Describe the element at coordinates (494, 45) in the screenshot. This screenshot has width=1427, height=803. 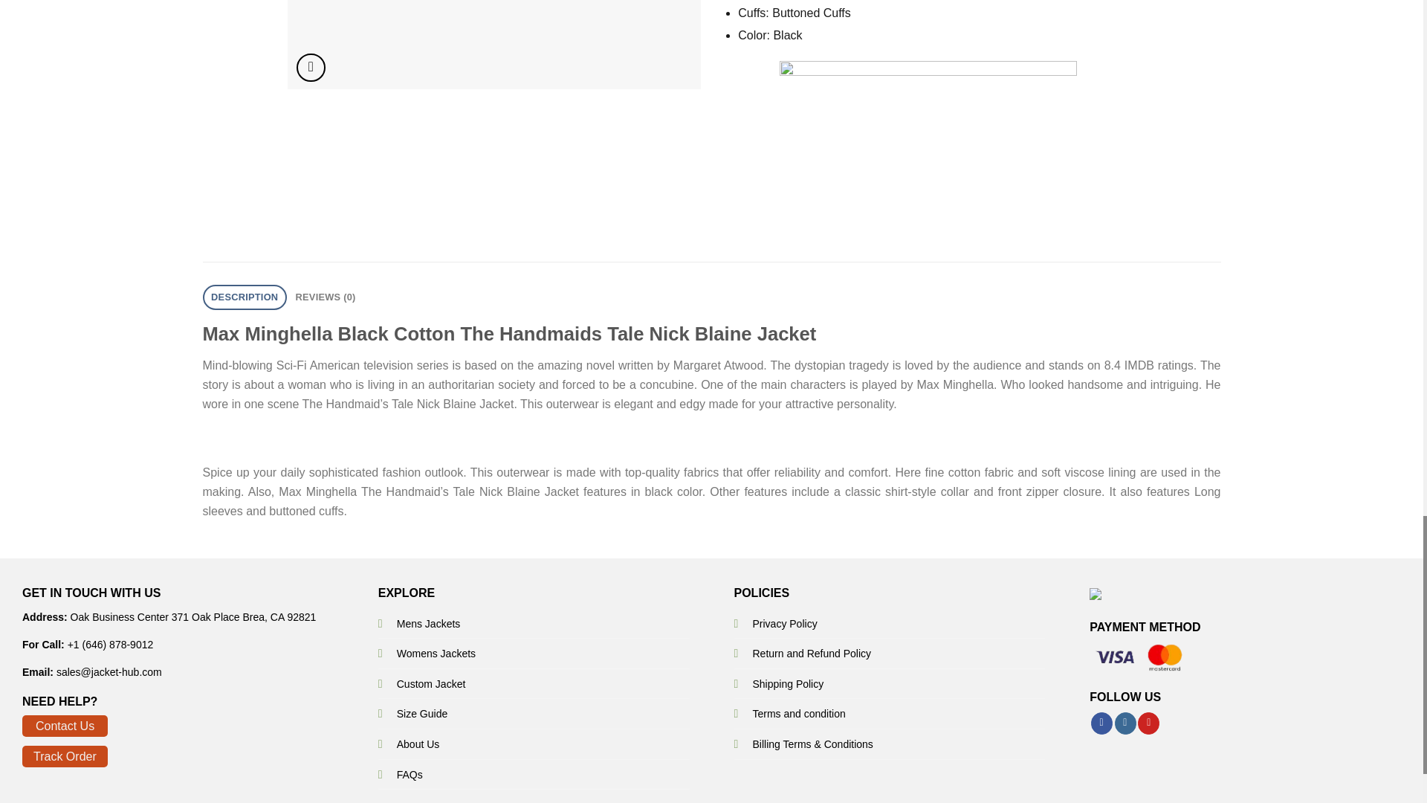
I see `The-Handmaids-Tale-Nick-Blaine-Jacket` at that location.